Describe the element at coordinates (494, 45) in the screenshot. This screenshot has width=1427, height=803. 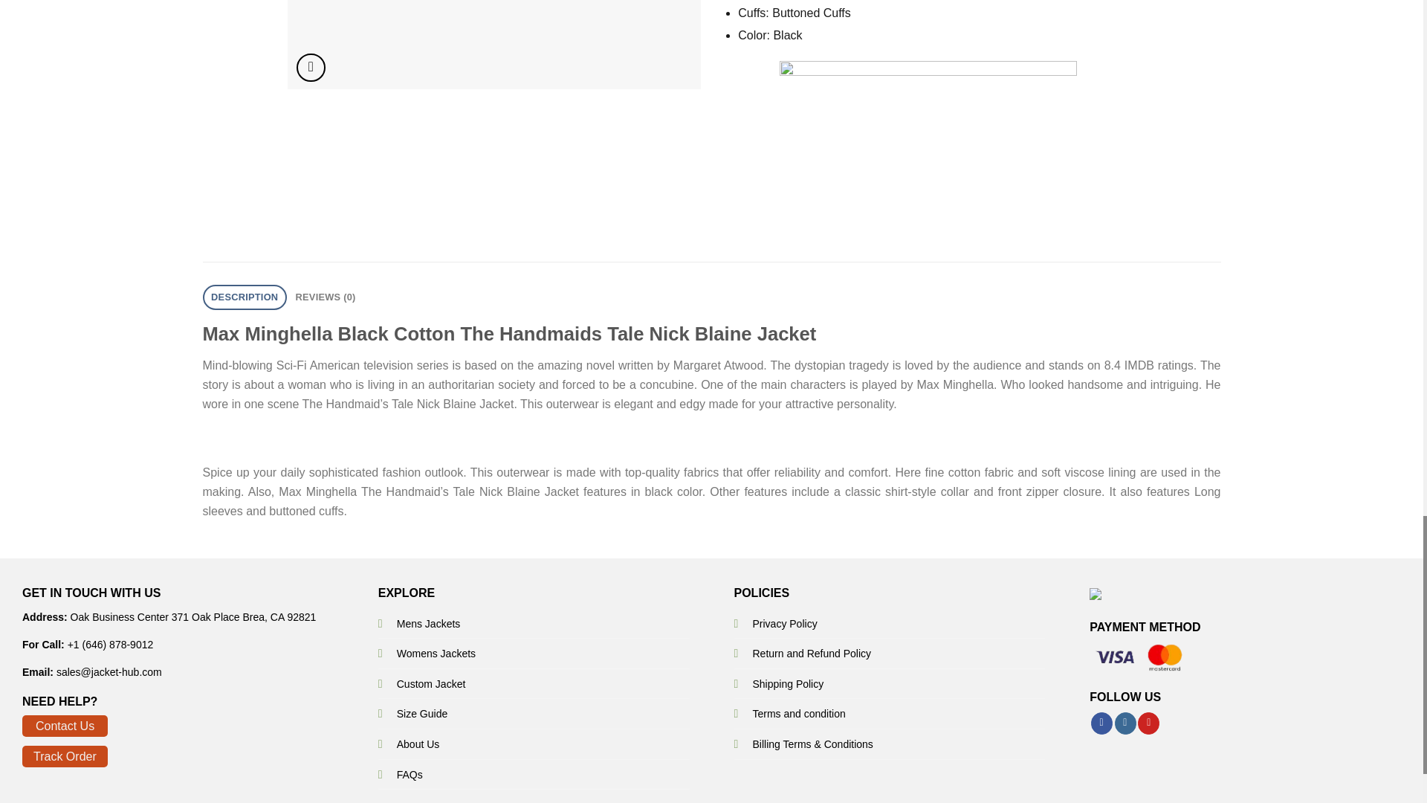
I see `The-Handmaids-Tale-Nick-Blaine-Jacket` at that location.